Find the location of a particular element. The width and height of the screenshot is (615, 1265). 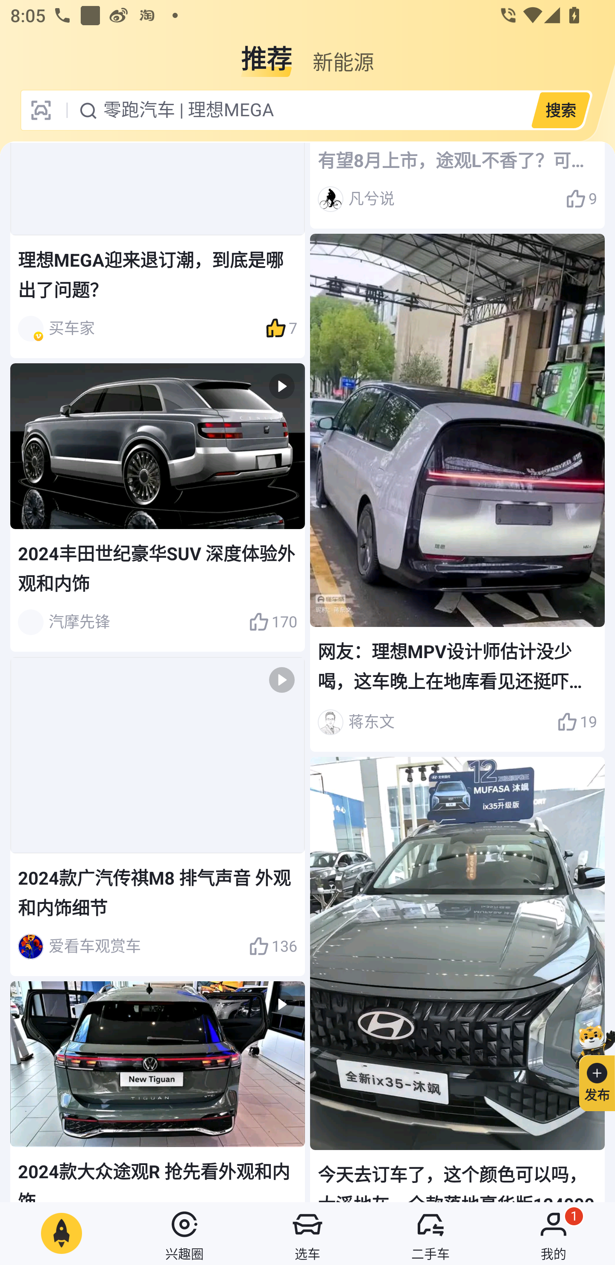

170 is located at coordinates (272, 622).